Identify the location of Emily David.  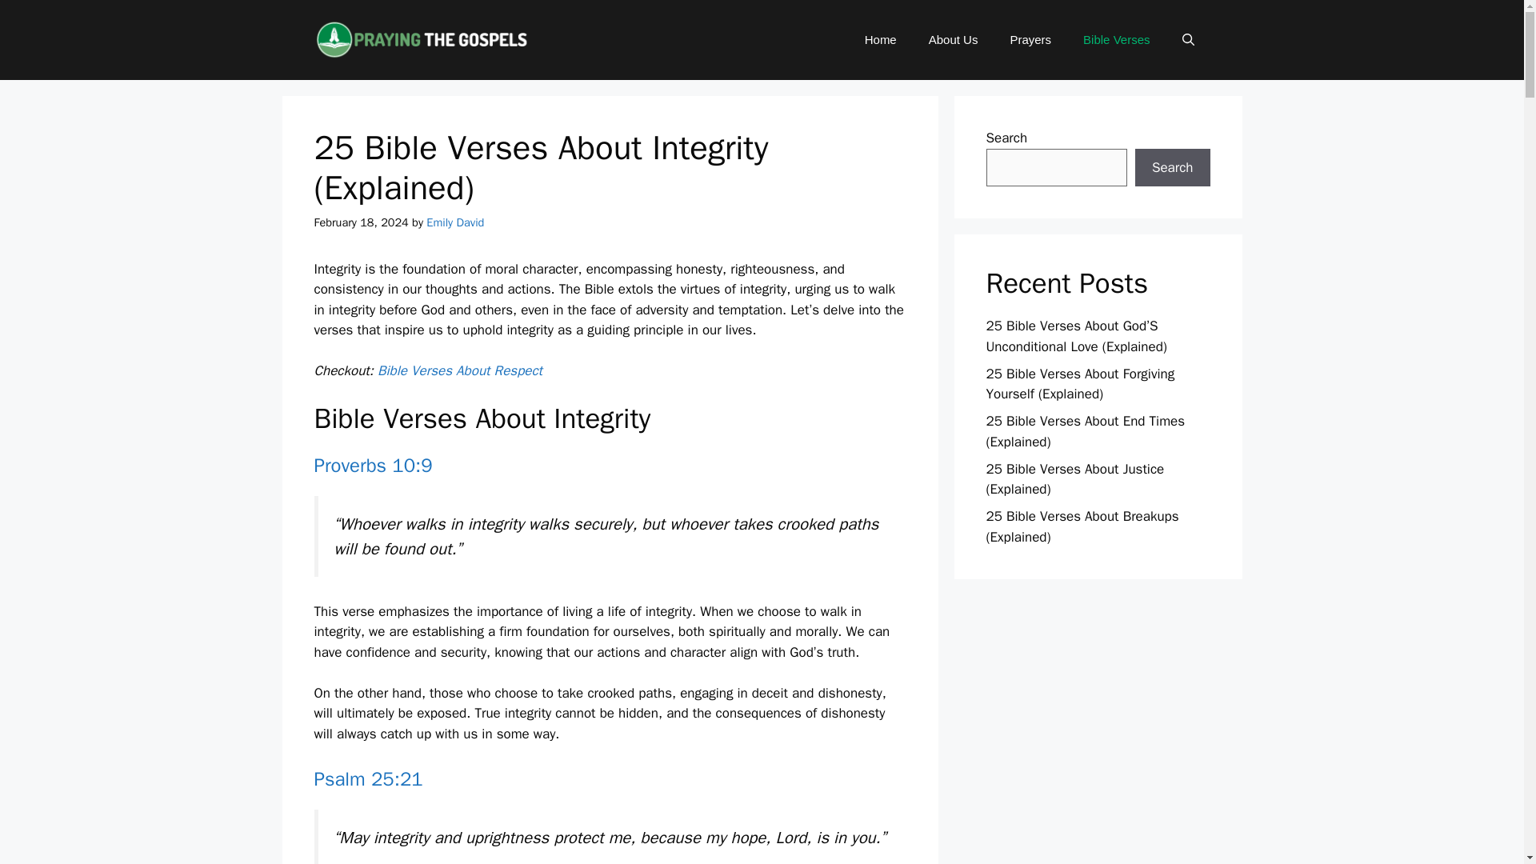
(454, 222).